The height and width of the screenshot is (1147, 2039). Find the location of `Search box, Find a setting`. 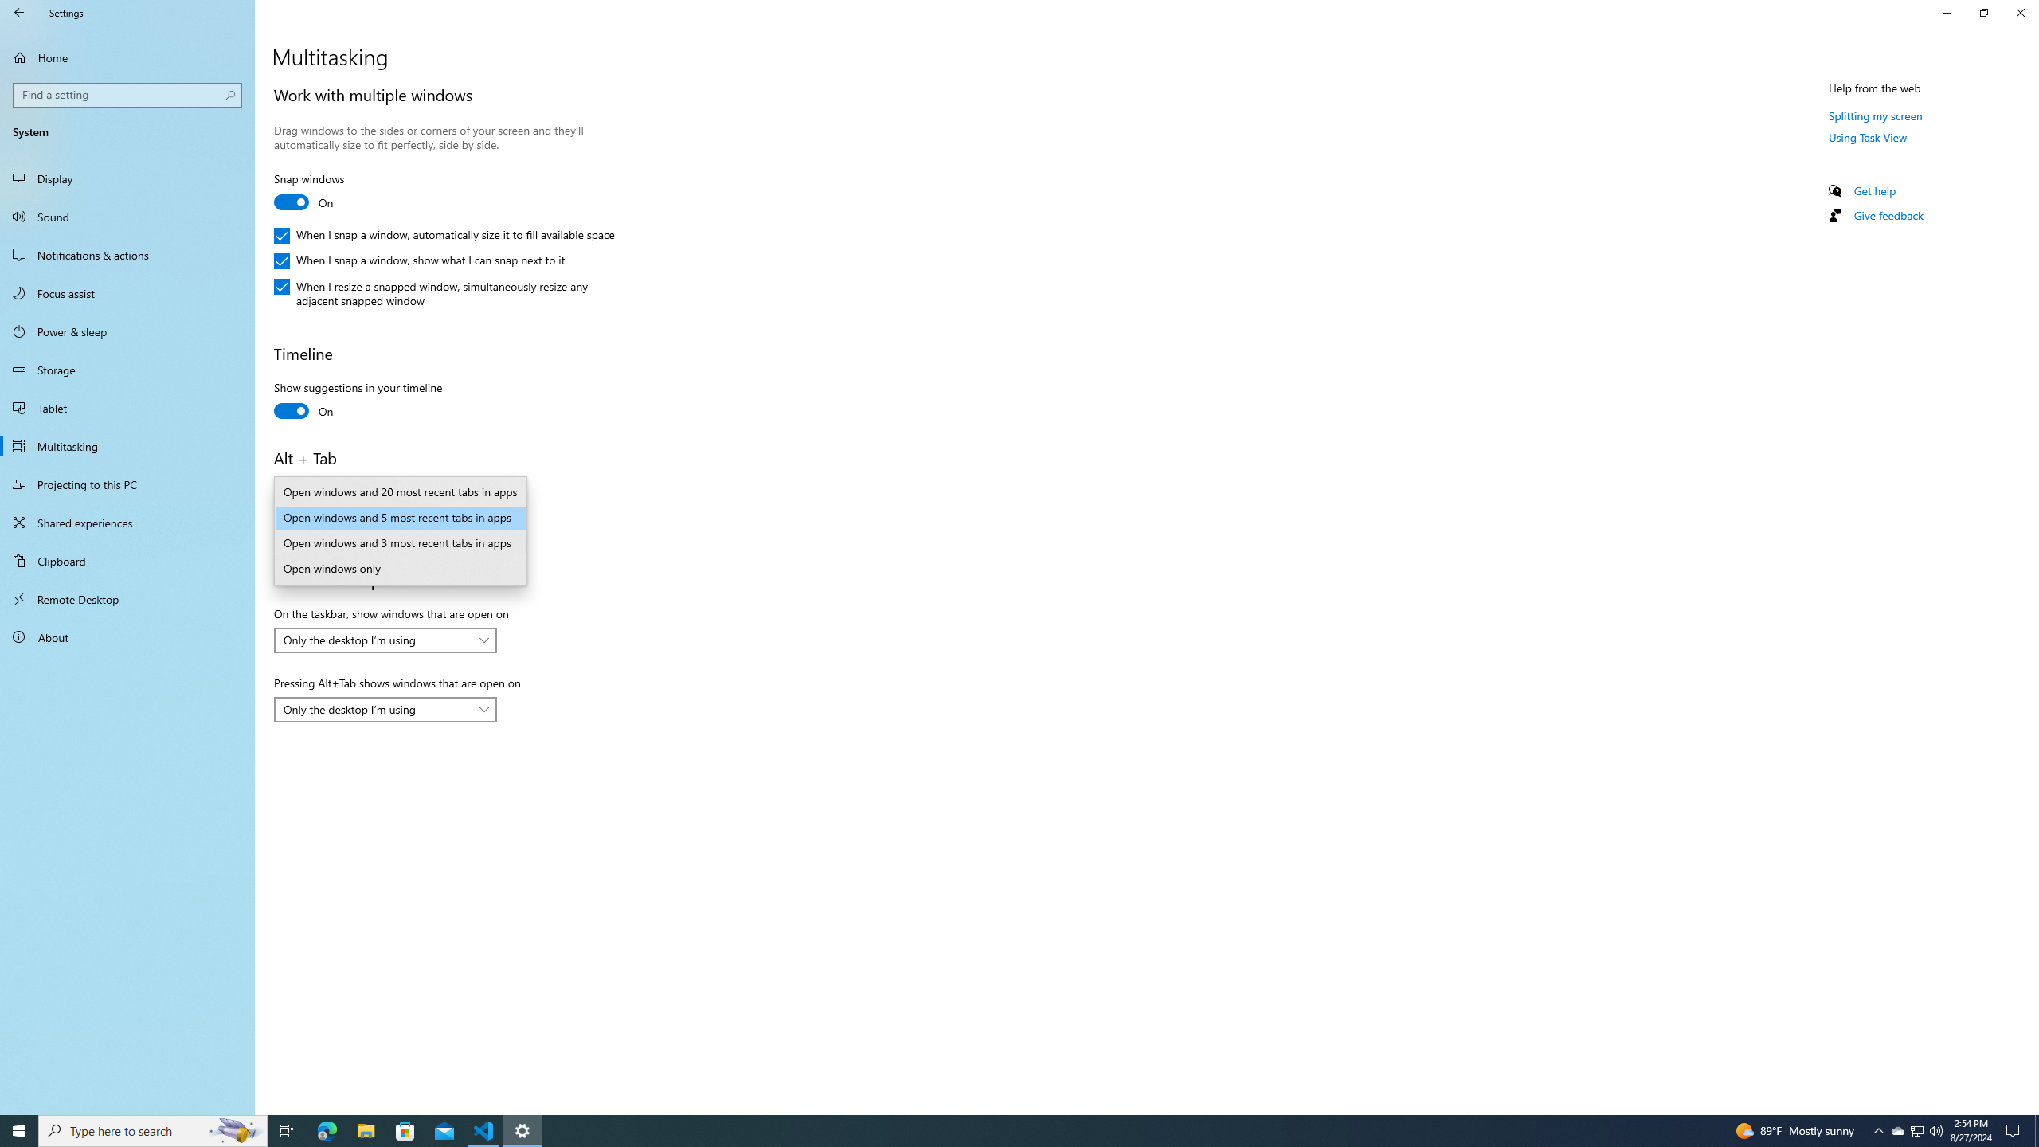

Search box, Find a setting is located at coordinates (128, 95).